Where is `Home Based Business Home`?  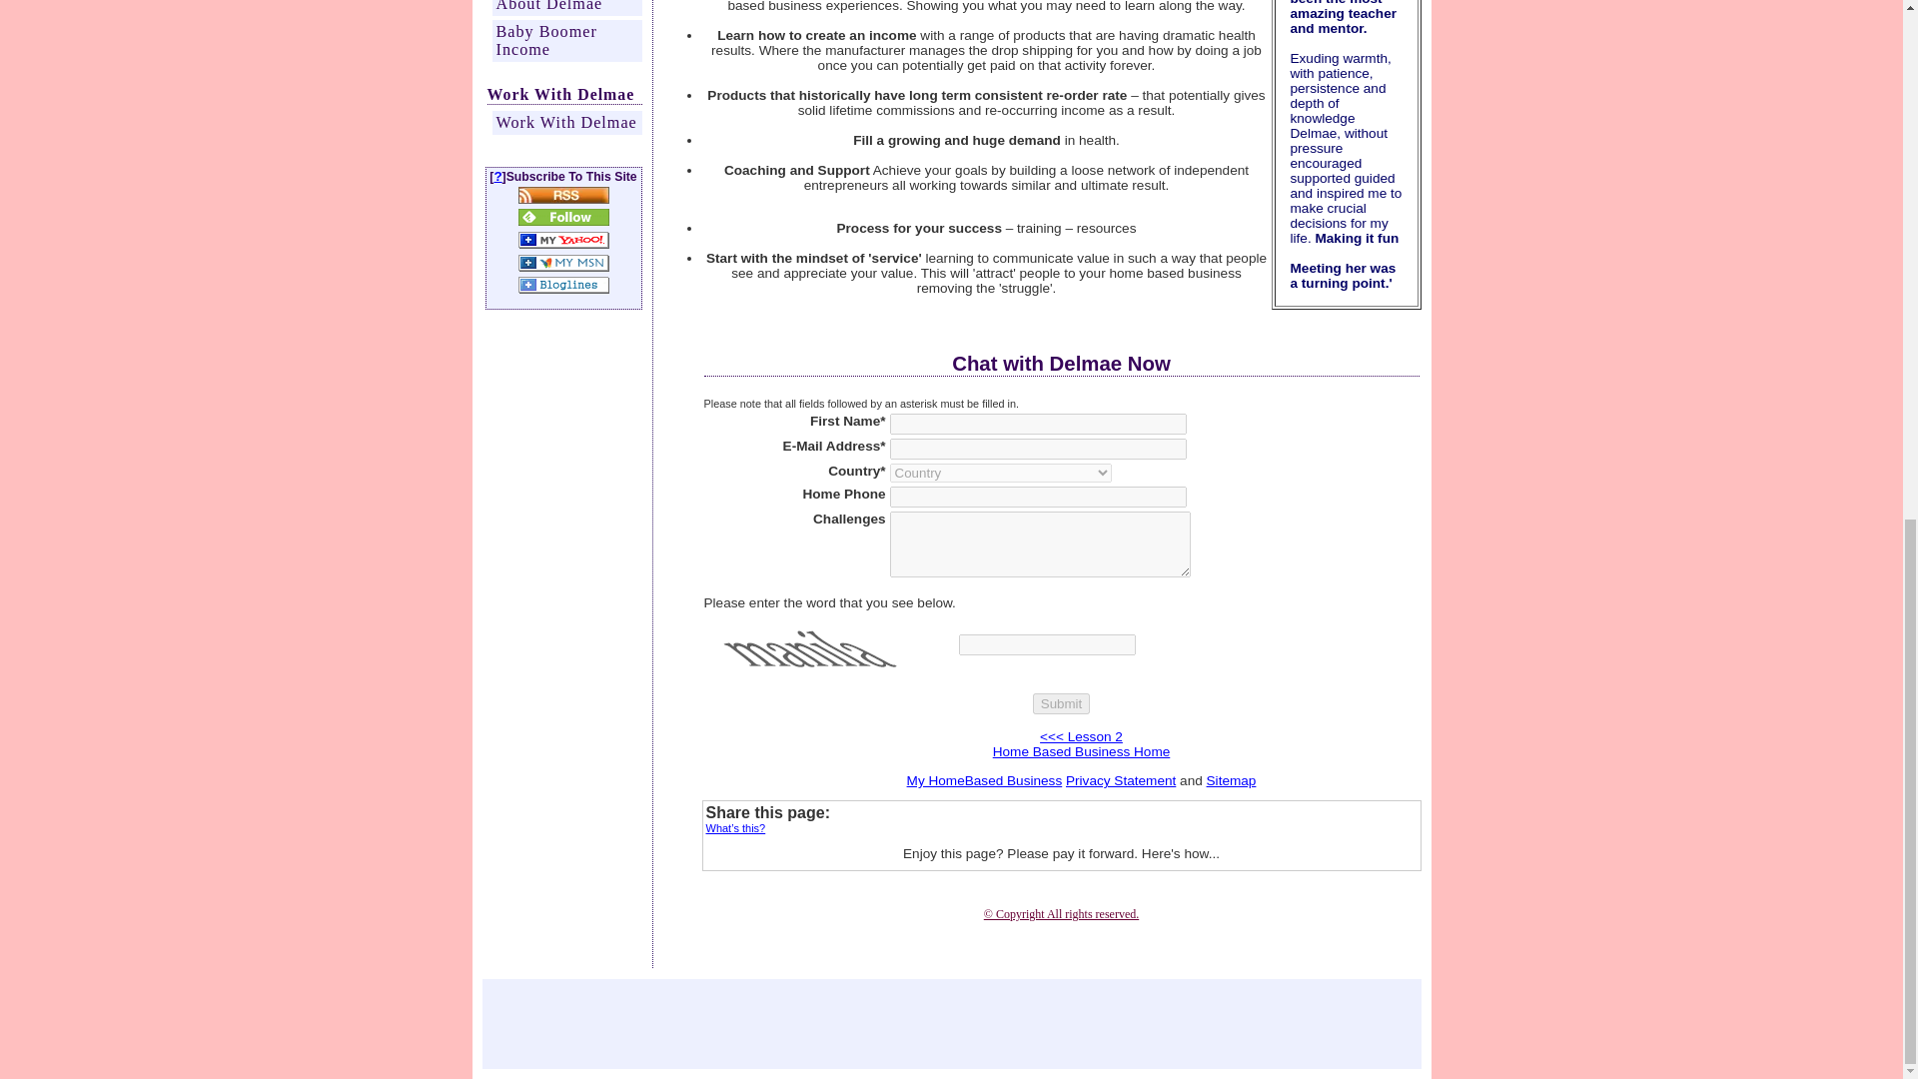 Home Based Business Home is located at coordinates (1081, 751).